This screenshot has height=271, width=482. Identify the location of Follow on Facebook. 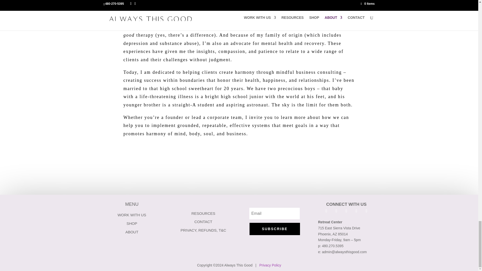
(326, 211).